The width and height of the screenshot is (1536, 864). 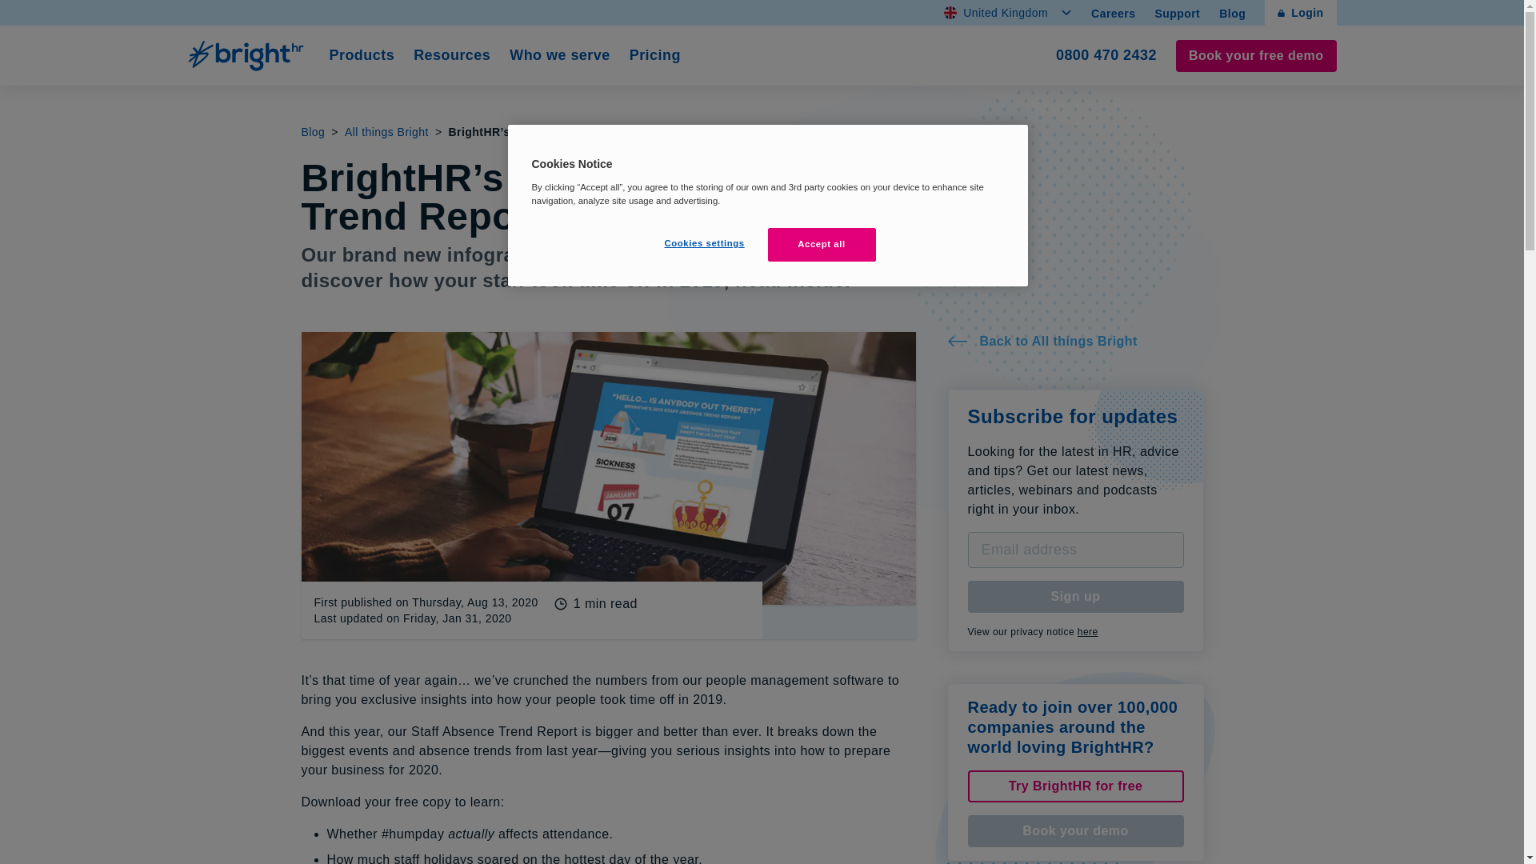 What do you see at coordinates (654, 56) in the screenshot?
I see `All things Bright` at bounding box center [654, 56].